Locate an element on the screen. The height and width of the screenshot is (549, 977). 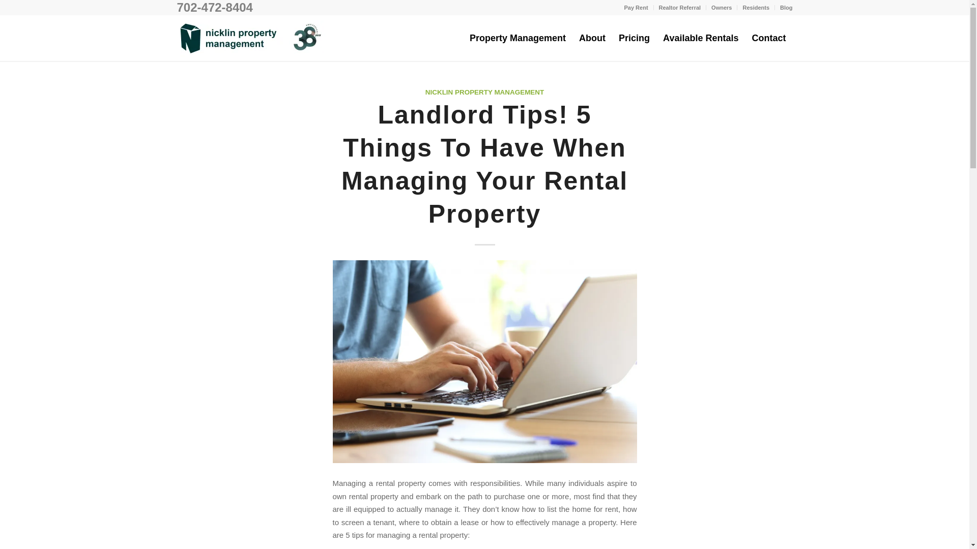
Owners is located at coordinates (722, 8).